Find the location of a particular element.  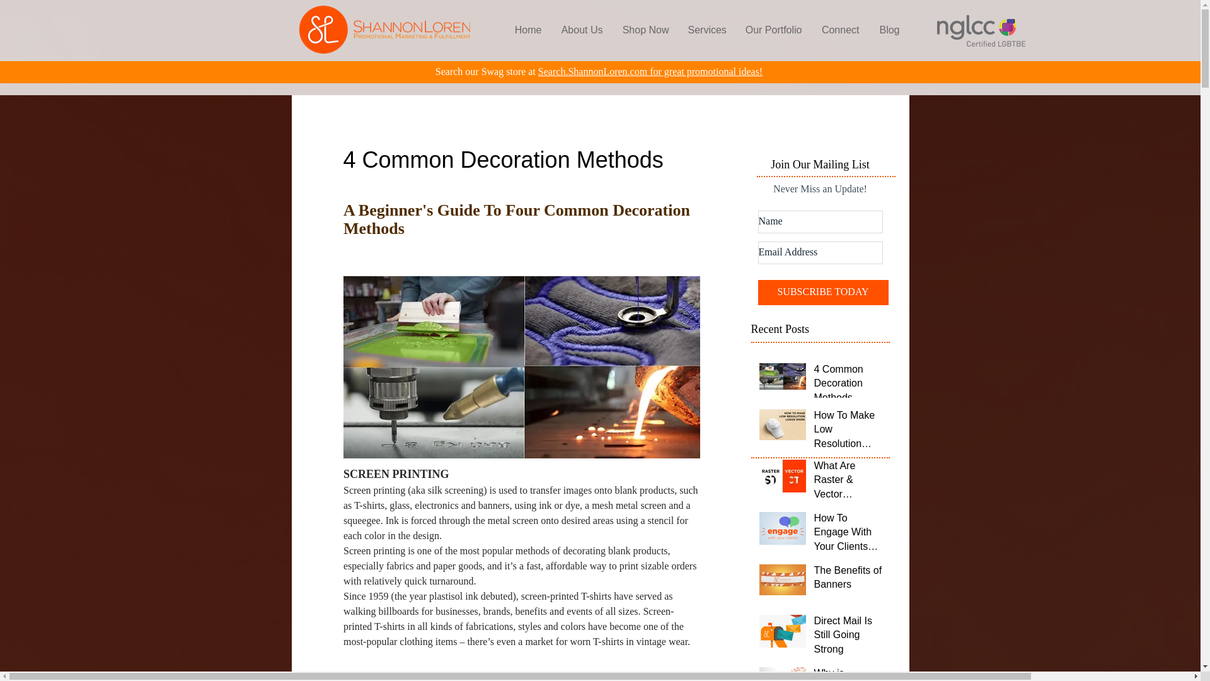

The Benefits of Banners is located at coordinates (848, 580).